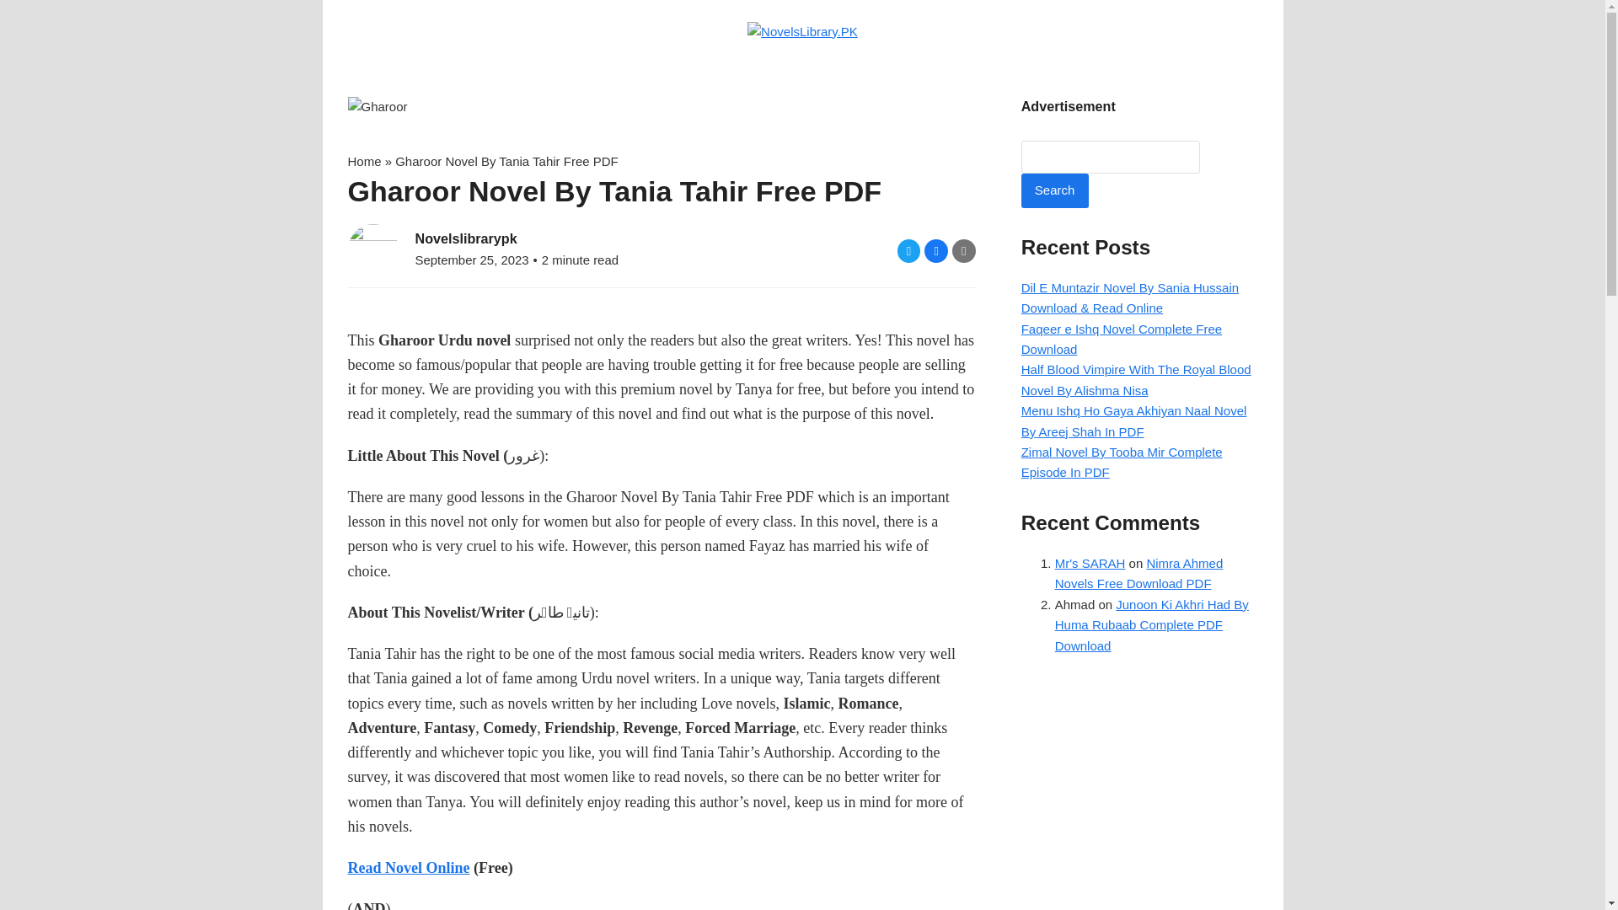  What do you see at coordinates (372, 248) in the screenshot?
I see `Go to Author Page` at bounding box center [372, 248].